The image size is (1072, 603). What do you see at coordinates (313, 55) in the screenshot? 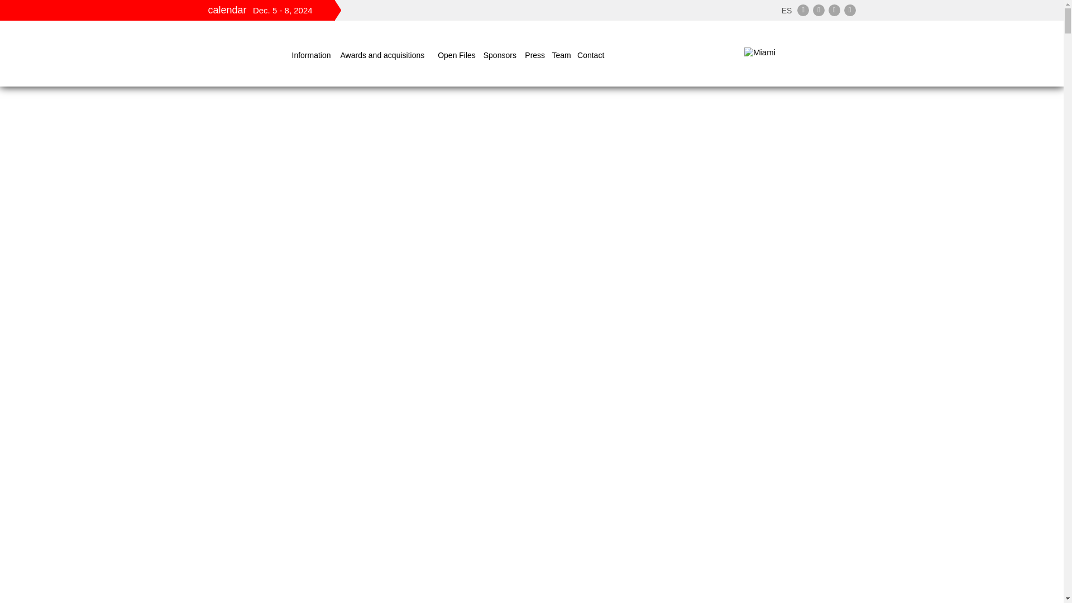
I see `Information` at bounding box center [313, 55].